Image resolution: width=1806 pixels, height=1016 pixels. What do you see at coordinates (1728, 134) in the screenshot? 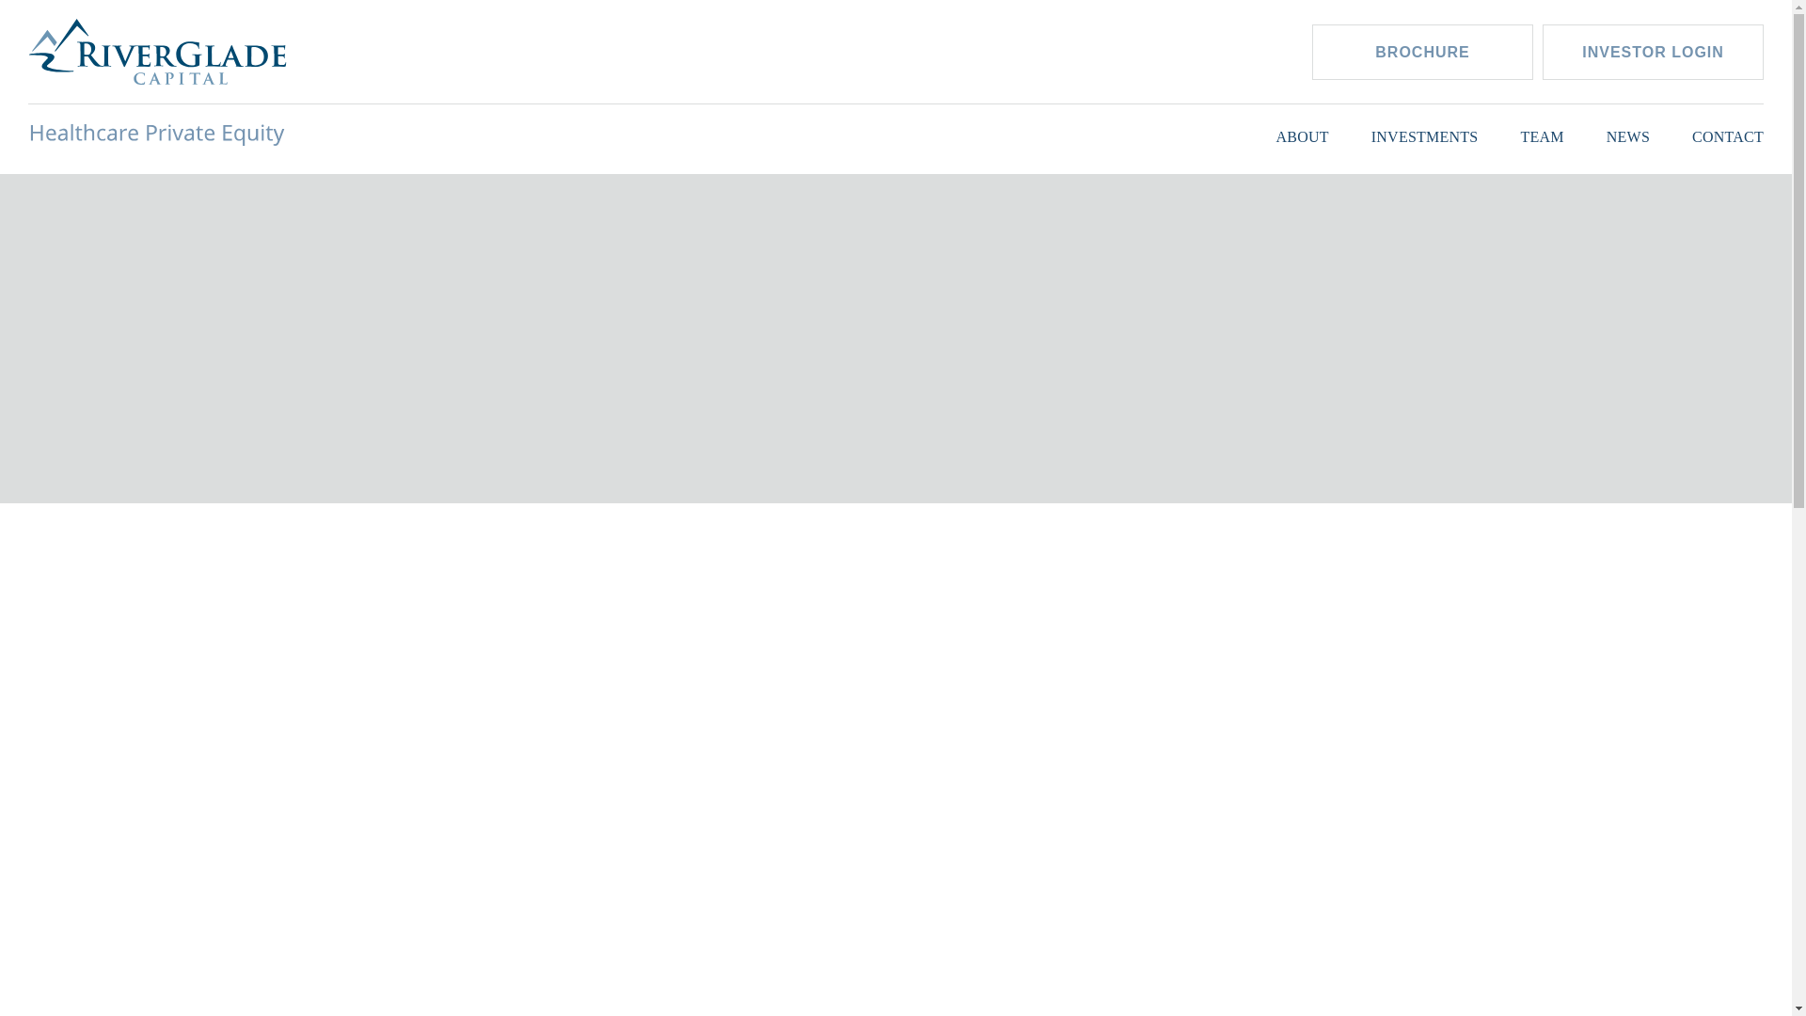
I see `CONTACT` at bounding box center [1728, 134].